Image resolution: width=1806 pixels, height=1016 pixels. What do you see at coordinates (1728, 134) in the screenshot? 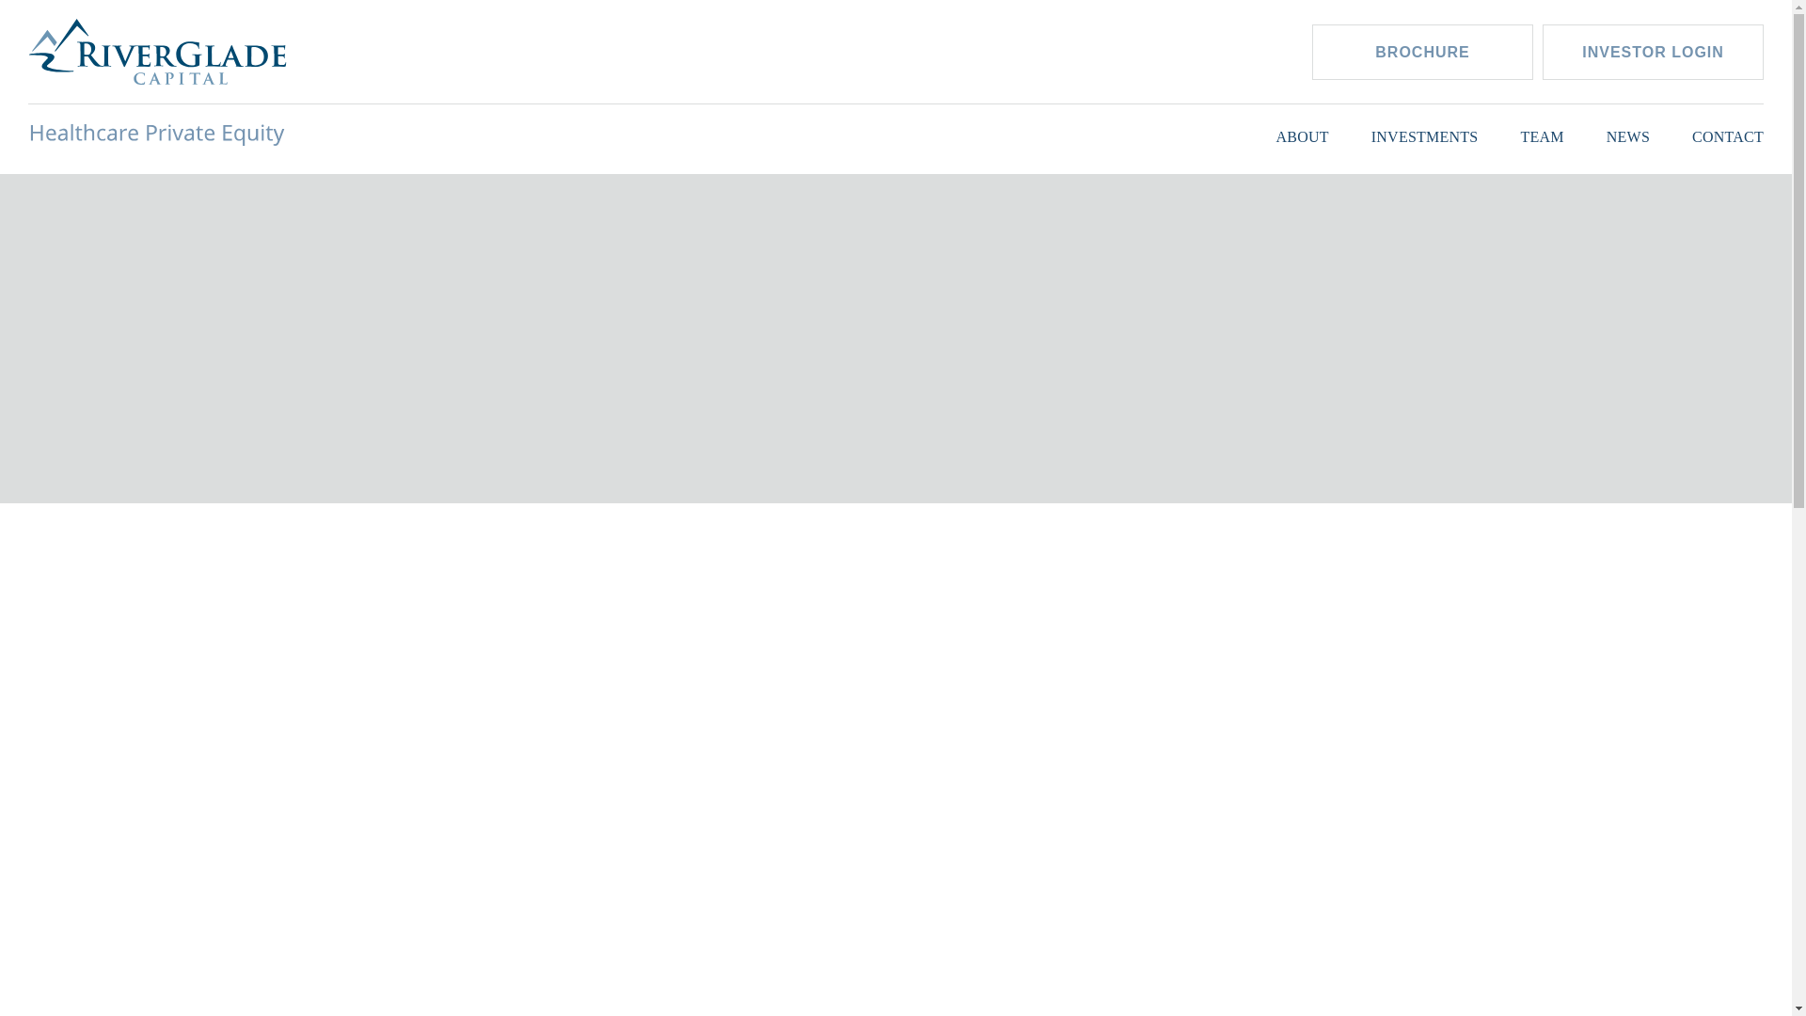
I see `CONTACT` at bounding box center [1728, 134].